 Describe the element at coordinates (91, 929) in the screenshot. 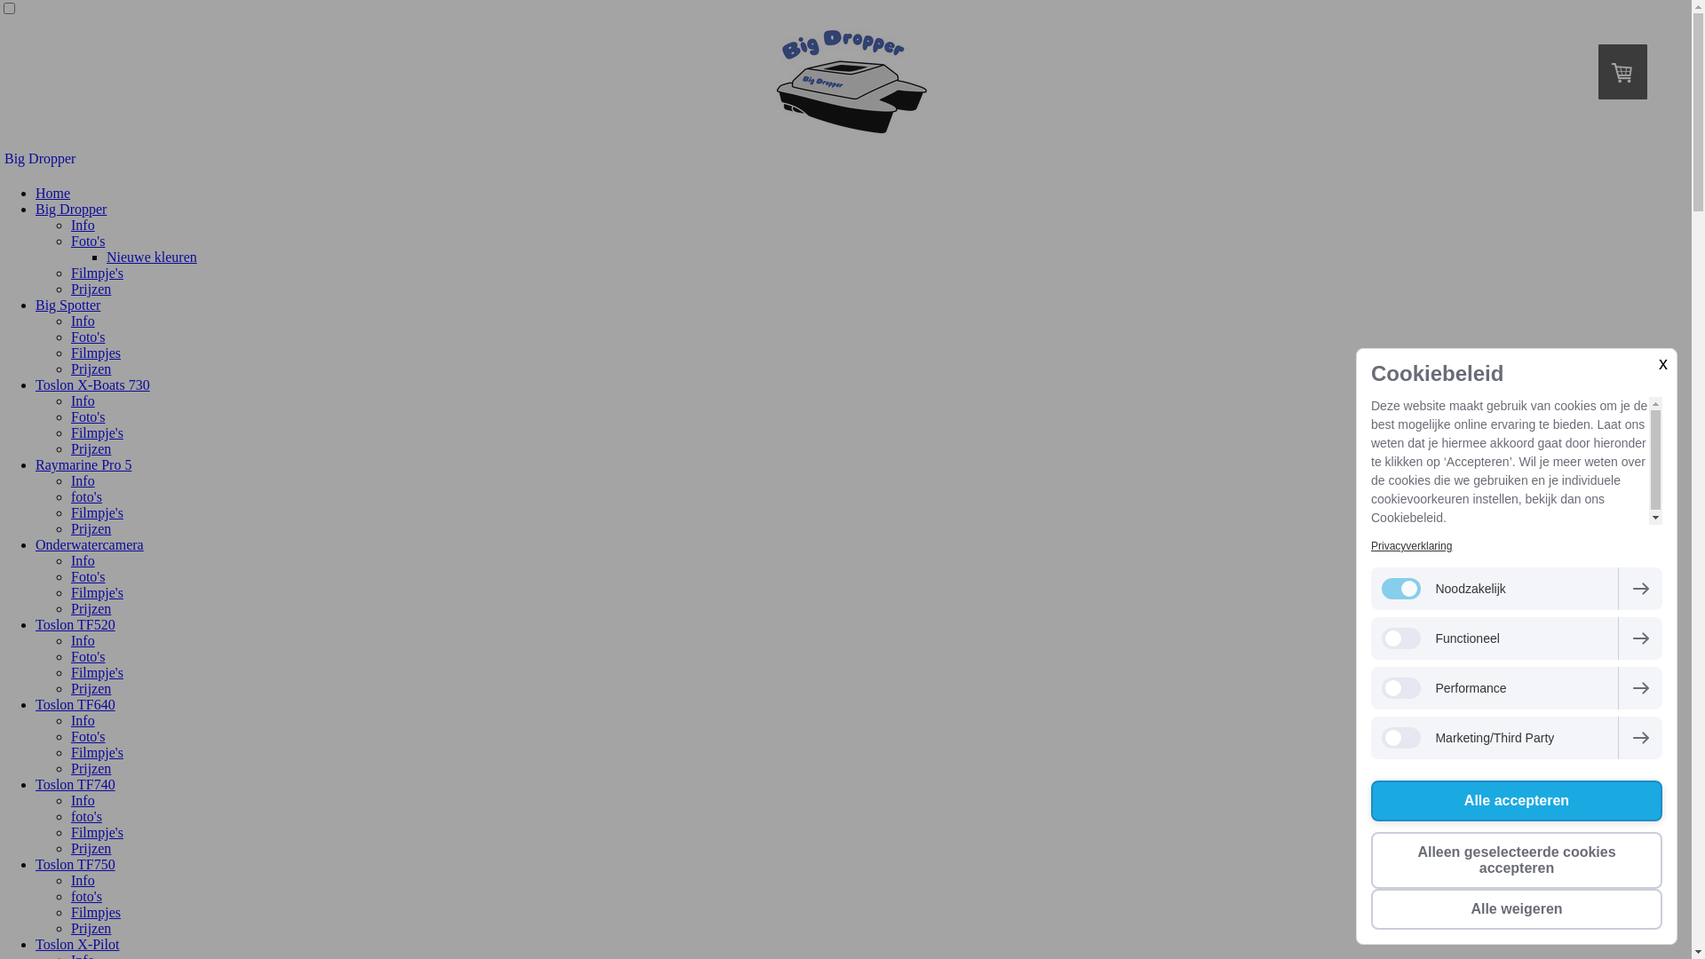

I see `Prijzen` at that location.